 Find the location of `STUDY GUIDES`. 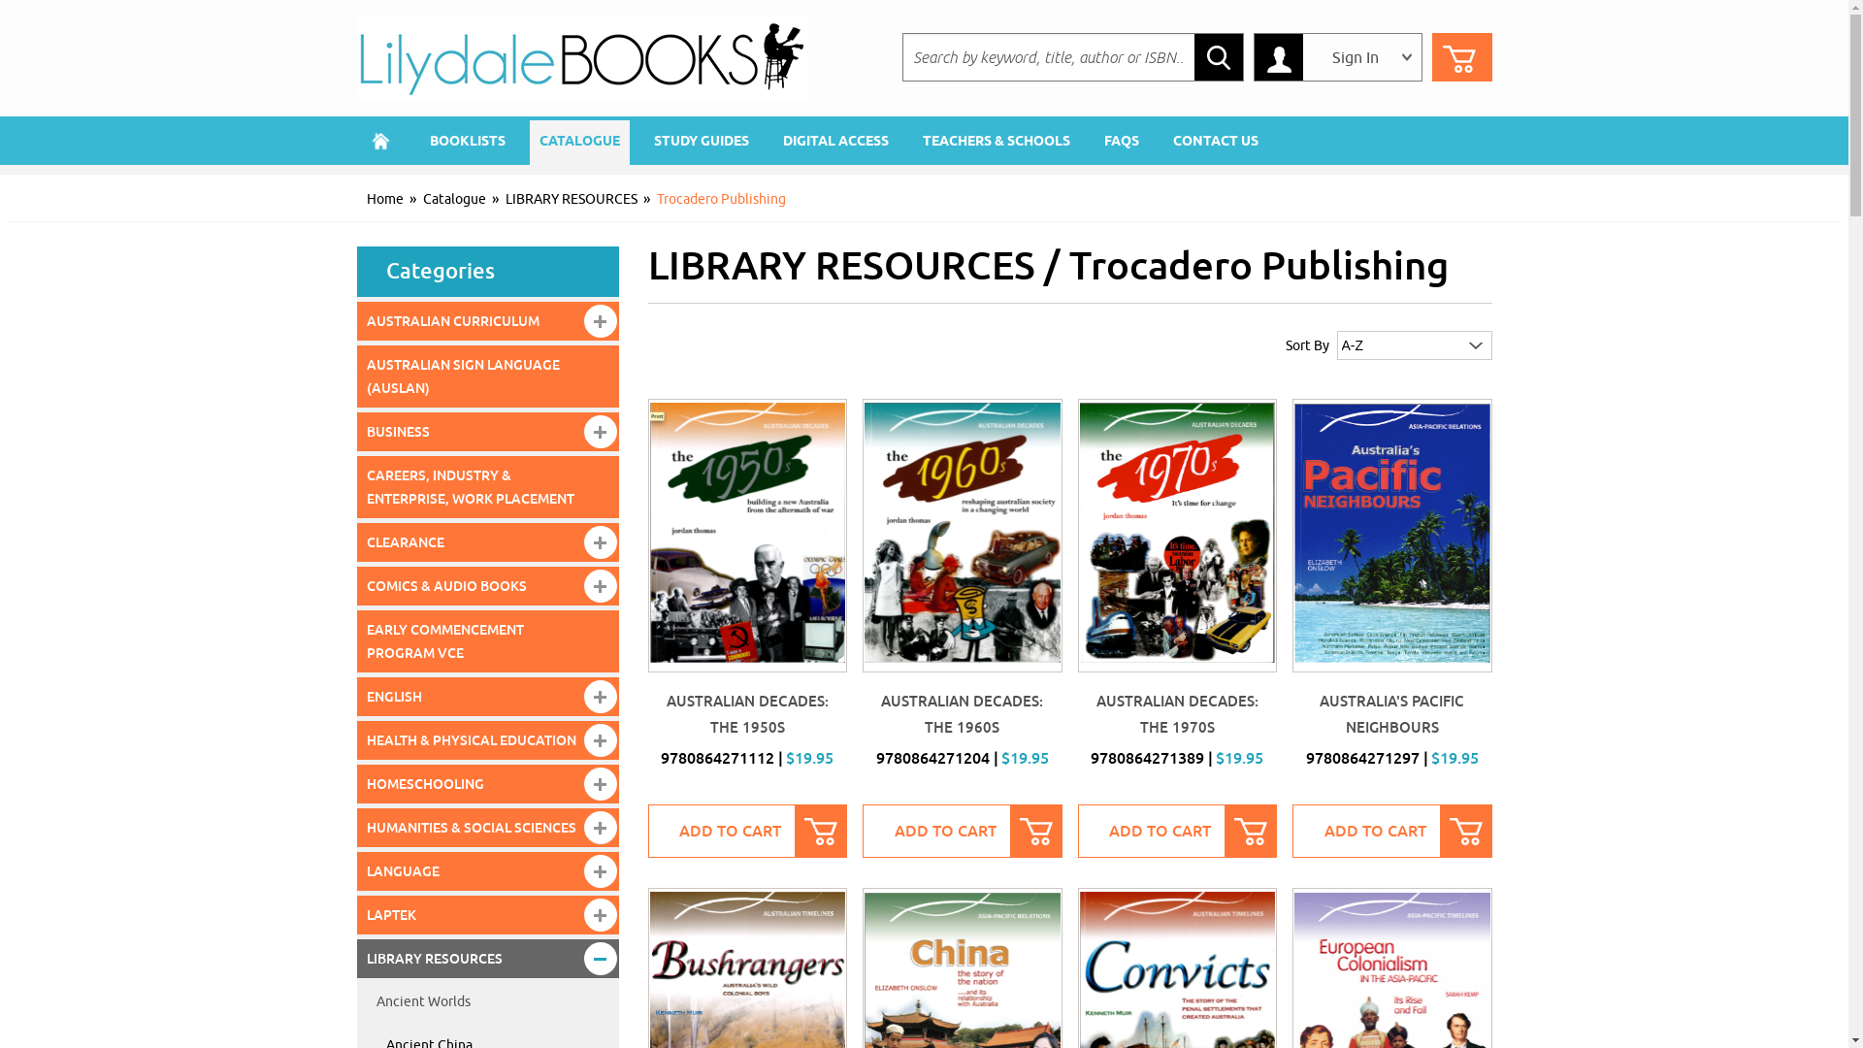

STUDY GUIDES is located at coordinates (702, 141).